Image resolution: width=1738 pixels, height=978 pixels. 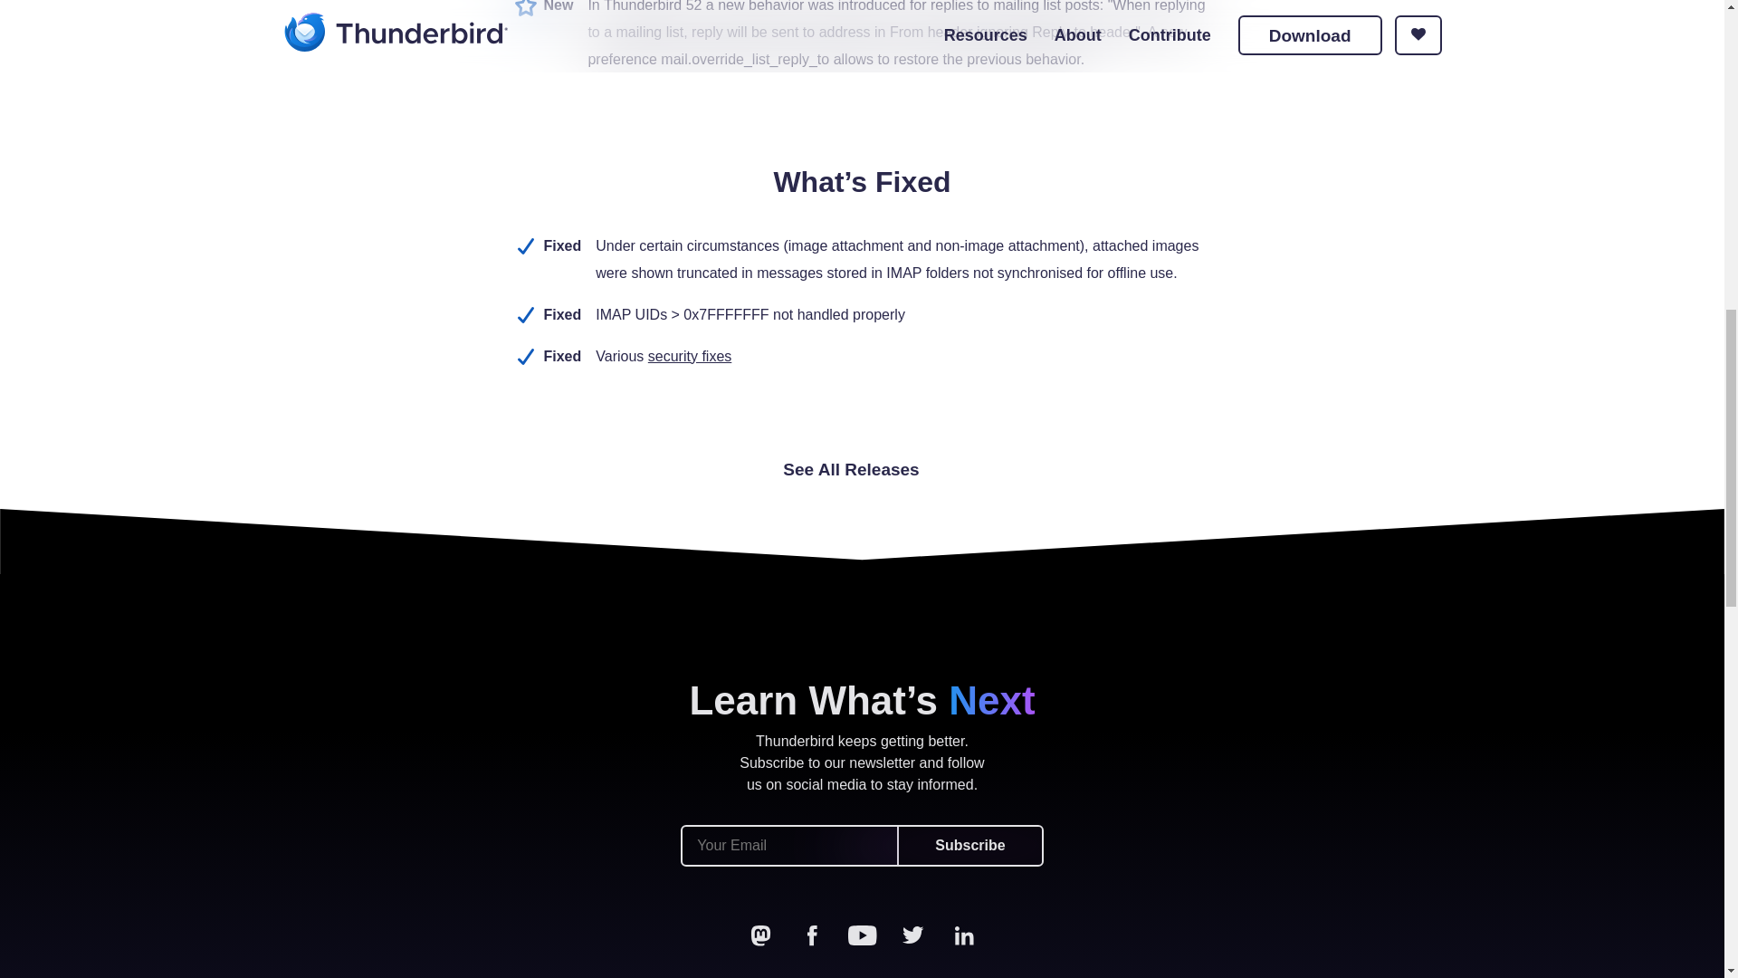 I want to click on security fixes, so click(x=690, y=355).